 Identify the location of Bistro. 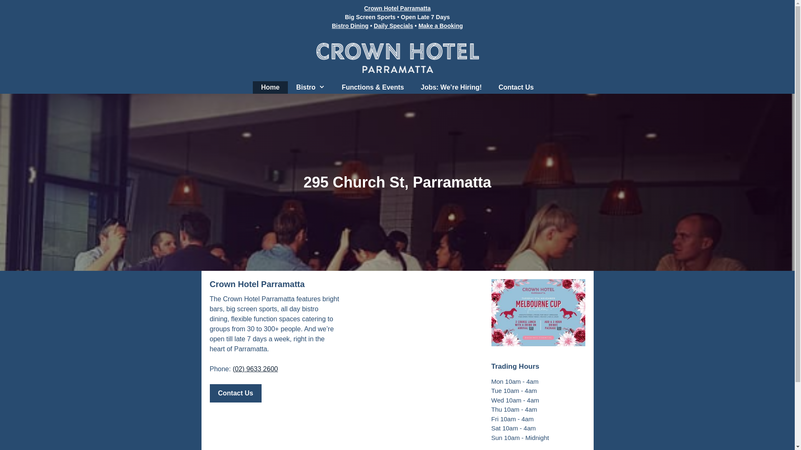
(310, 87).